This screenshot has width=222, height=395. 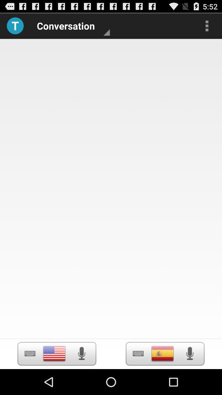 What do you see at coordinates (54, 353) in the screenshot?
I see `input language option` at bounding box center [54, 353].